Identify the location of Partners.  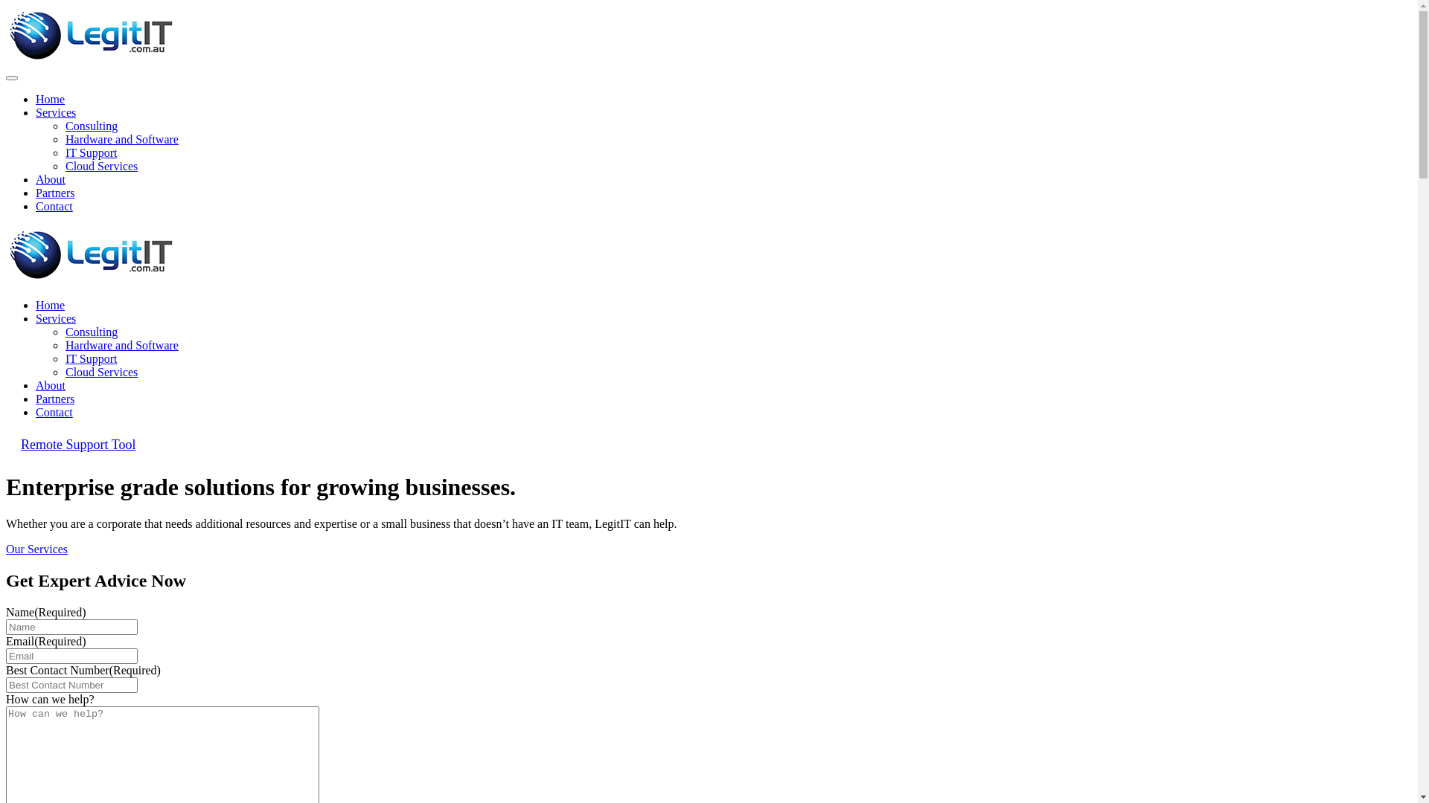
(55, 399).